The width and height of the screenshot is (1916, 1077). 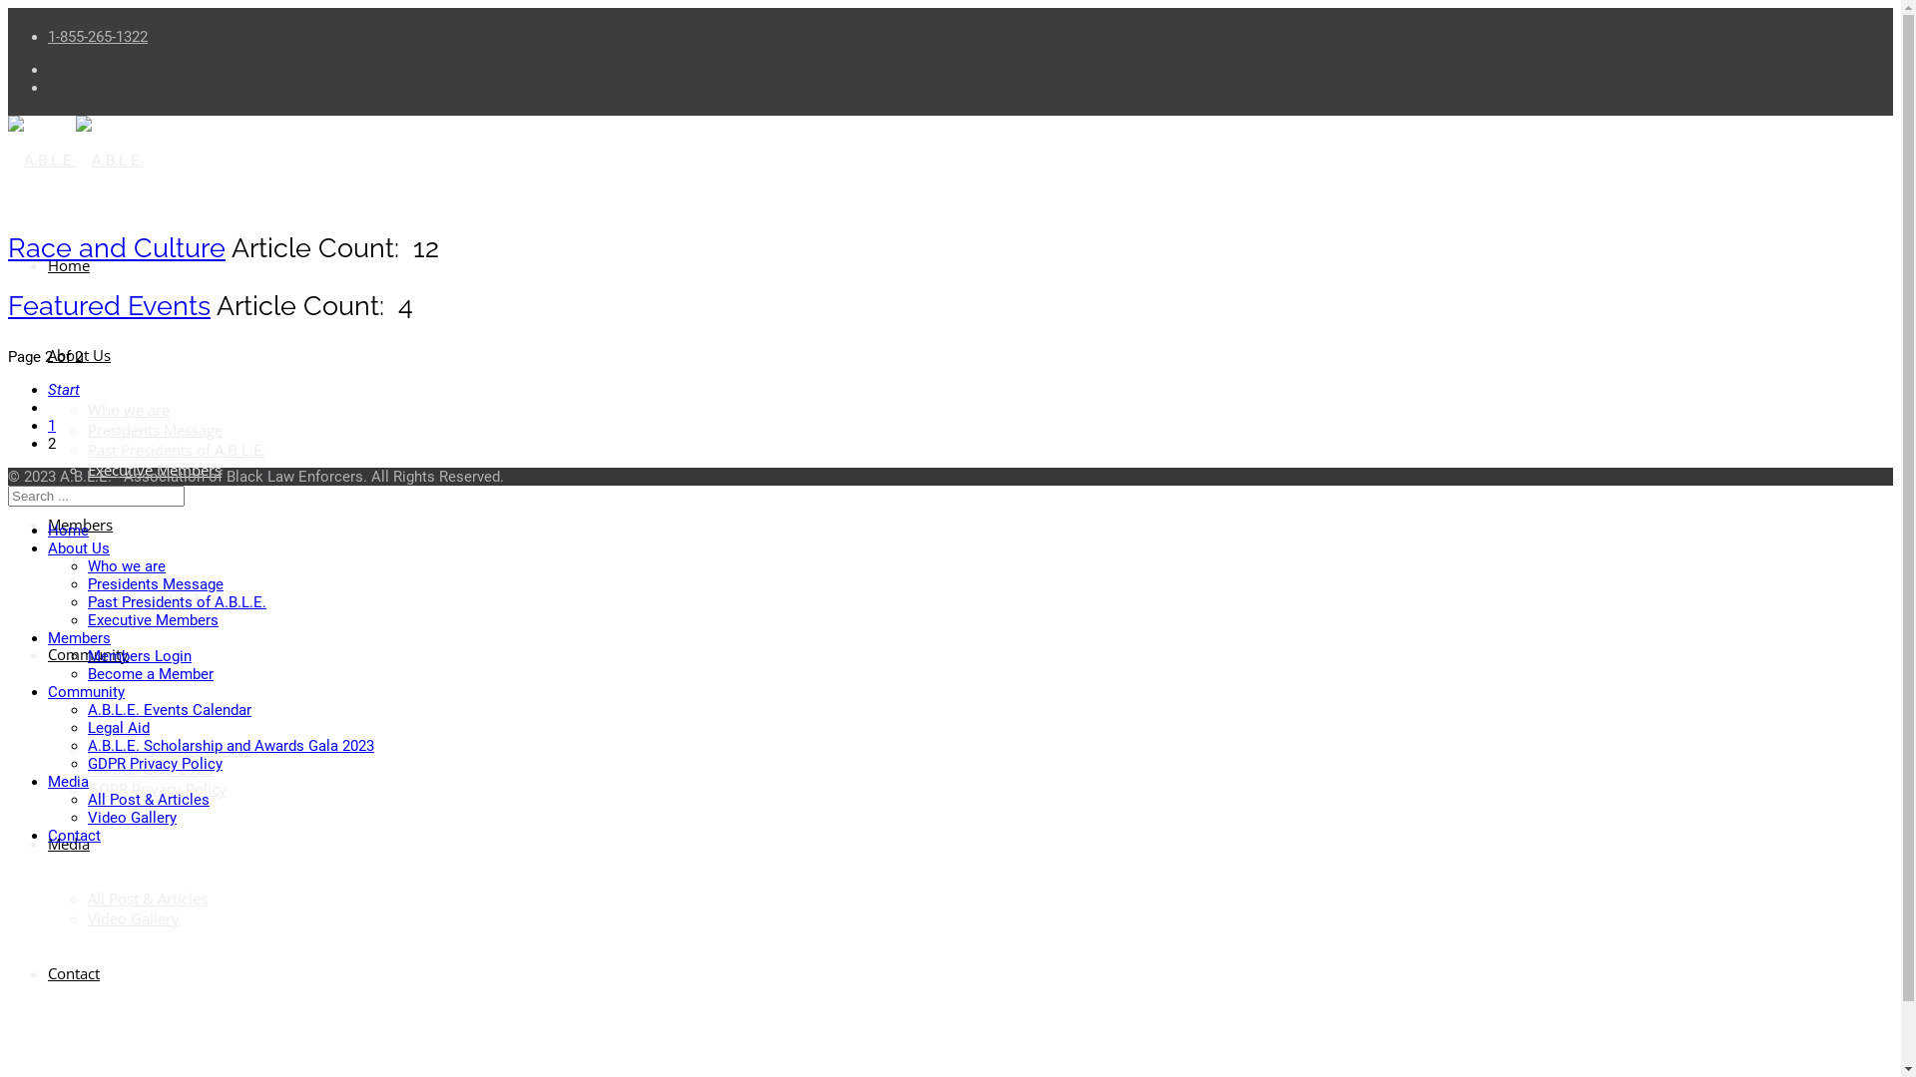 I want to click on 1-855-265-1322, so click(x=98, y=37).